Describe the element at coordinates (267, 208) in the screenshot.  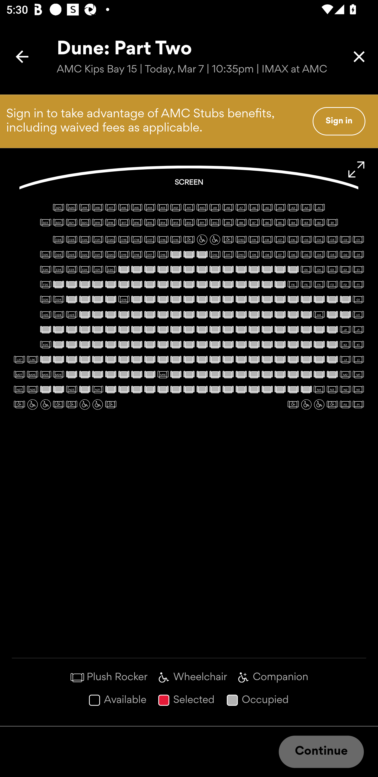
I see `A5, Regular seat, available` at that location.